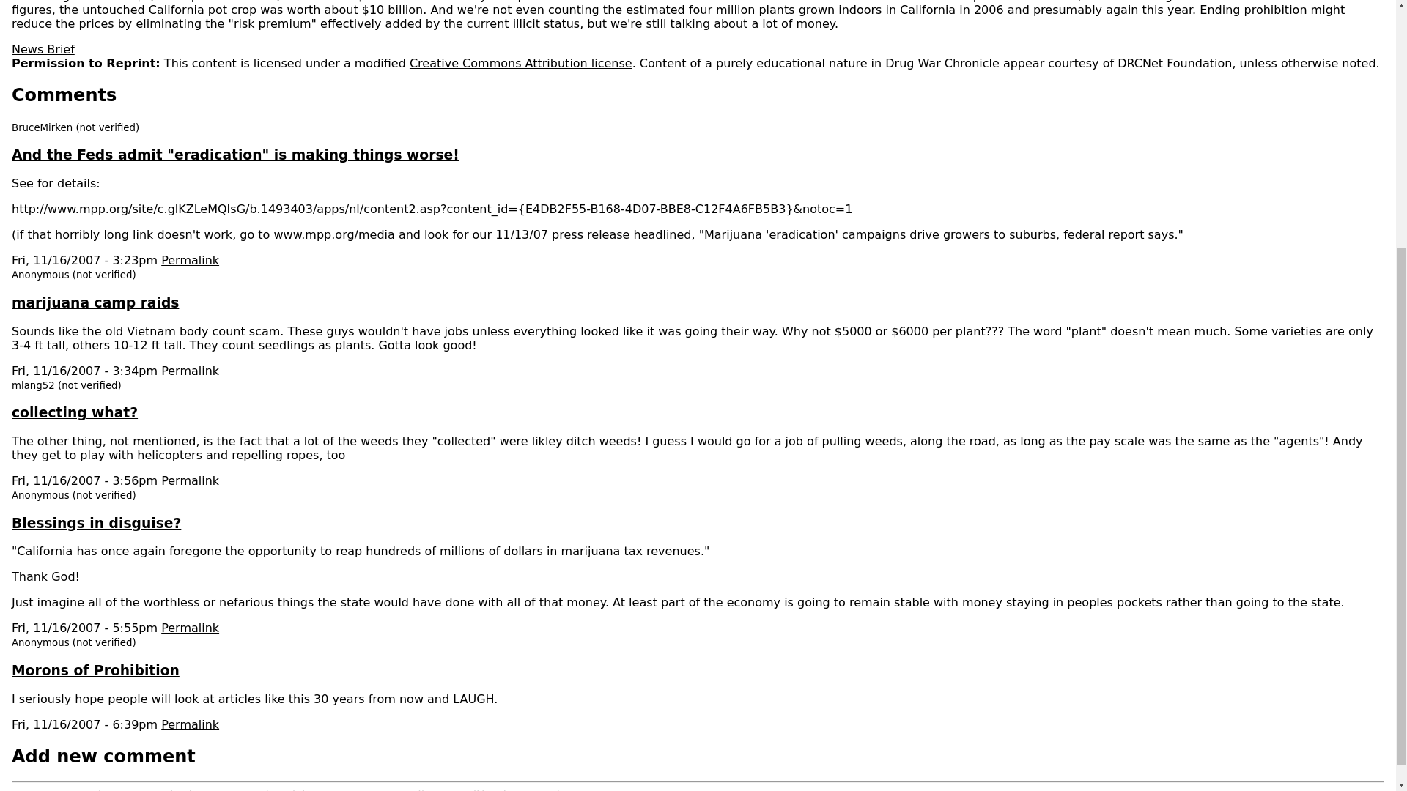 Image resolution: width=1407 pixels, height=791 pixels. What do you see at coordinates (191, 724) in the screenshot?
I see `Permalink` at bounding box center [191, 724].